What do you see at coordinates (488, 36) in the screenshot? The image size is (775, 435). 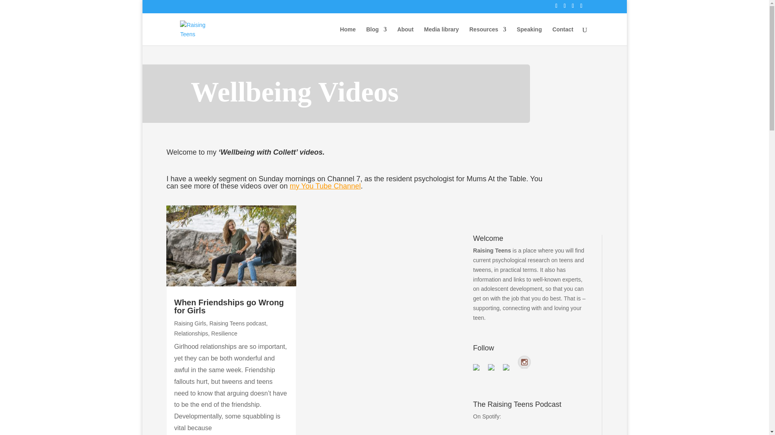 I see `Resources` at bounding box center [488, 36].